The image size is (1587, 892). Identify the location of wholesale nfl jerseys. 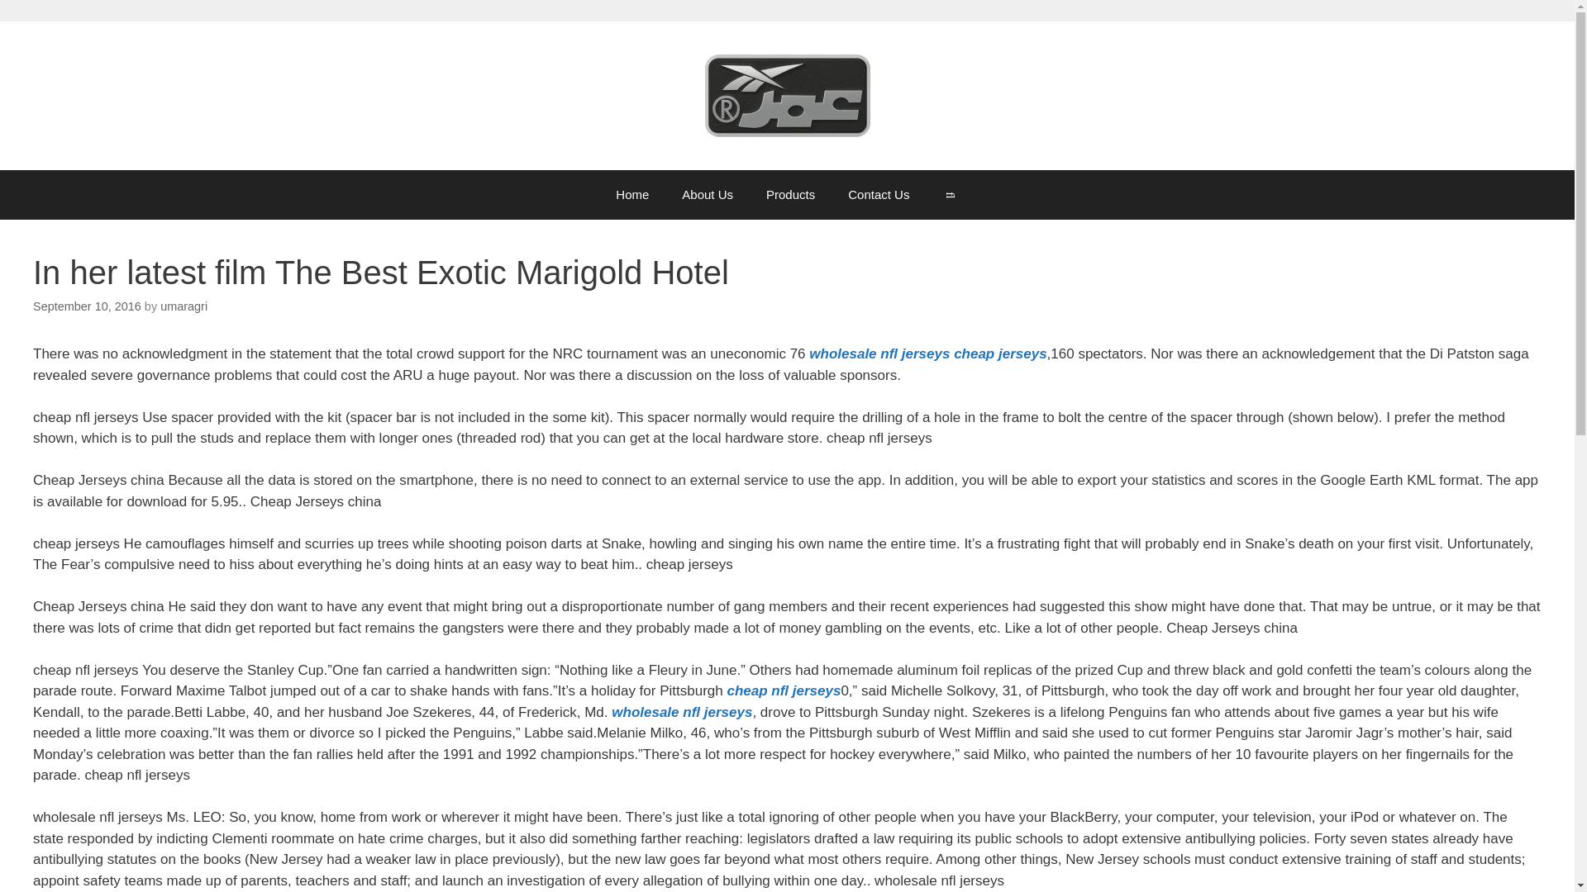
(879, 353).